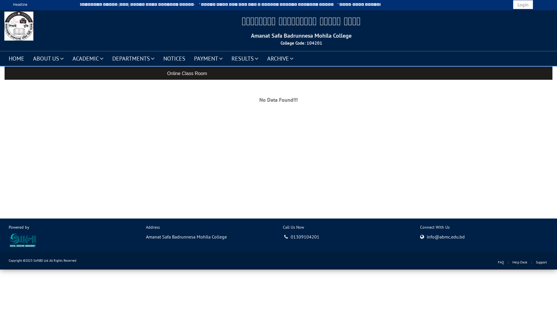  What do you see at coordinates (48, 58) in the screenshot?
I see `ABOUT US` at bounding box center [48, 58].